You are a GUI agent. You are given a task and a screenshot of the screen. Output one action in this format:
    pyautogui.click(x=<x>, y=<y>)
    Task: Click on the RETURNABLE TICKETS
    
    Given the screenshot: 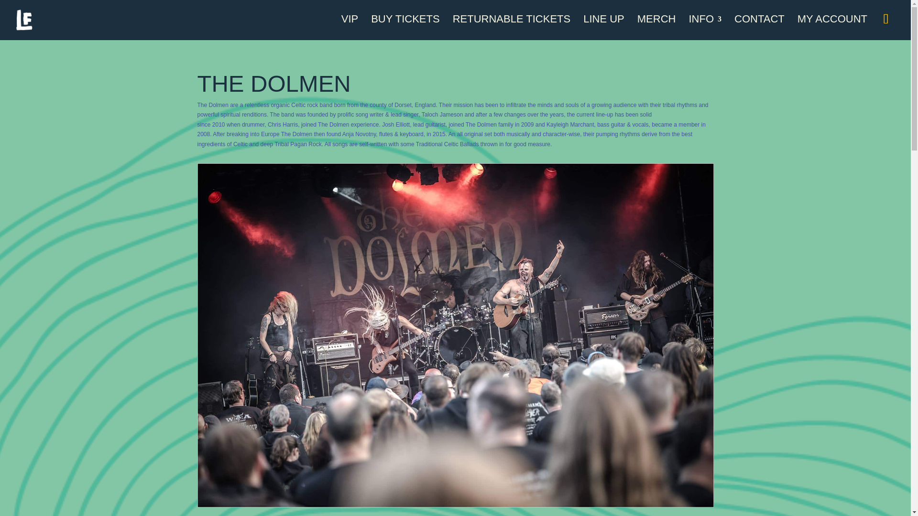 What is the action you would take?
    pyautogui.click(x=512, y=28)
    